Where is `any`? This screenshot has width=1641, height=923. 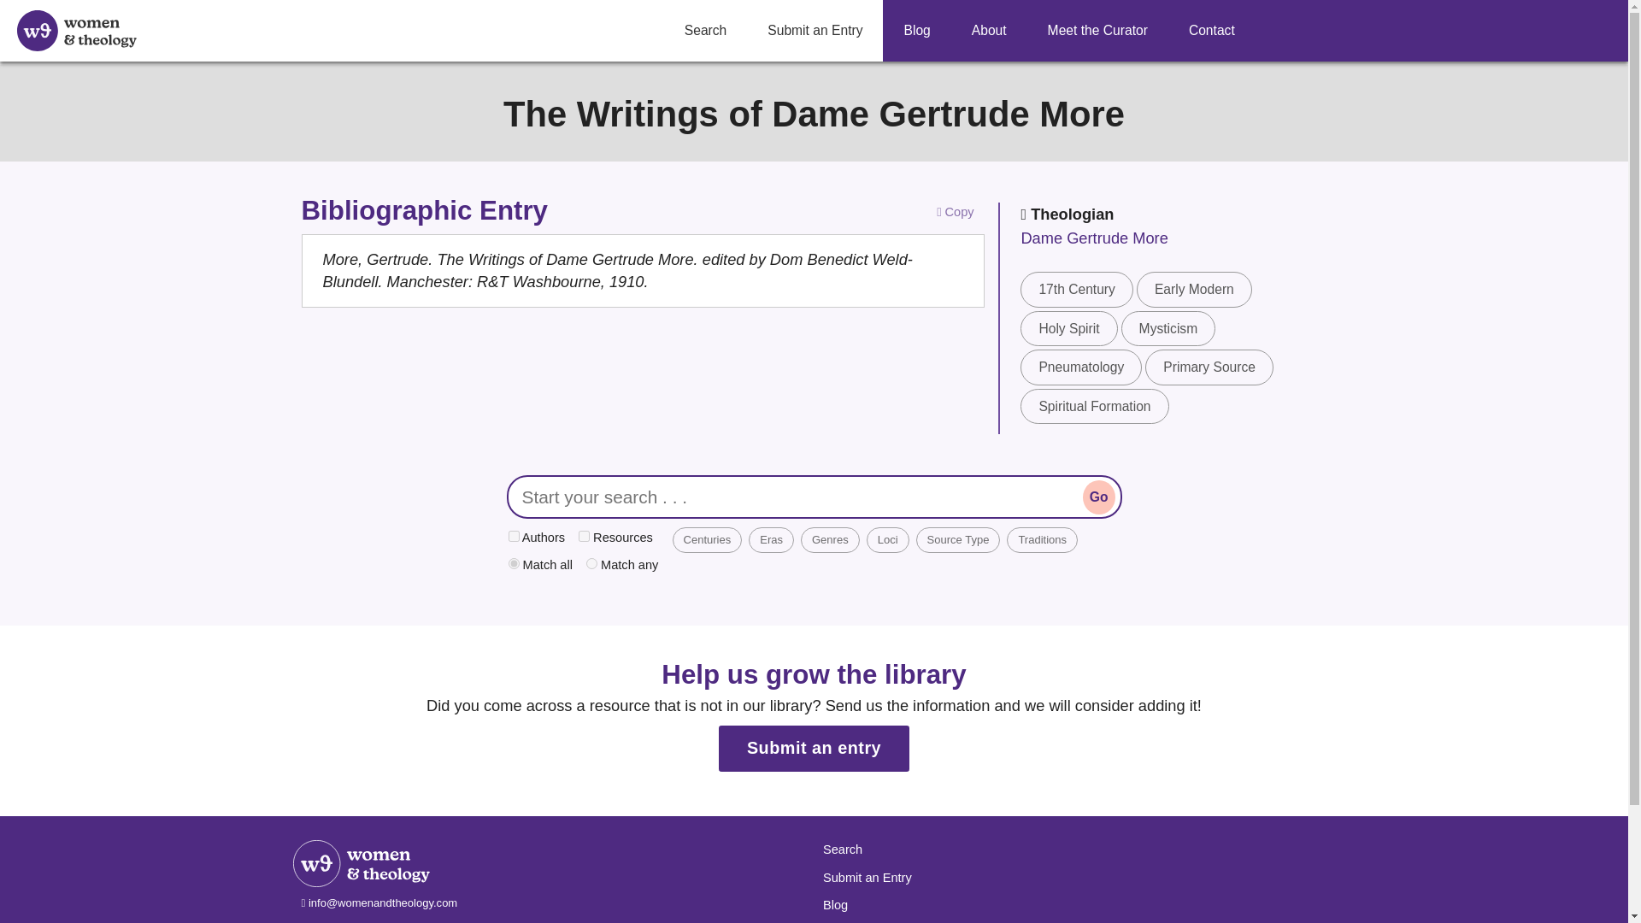 any is located at coordinates (591, 564).